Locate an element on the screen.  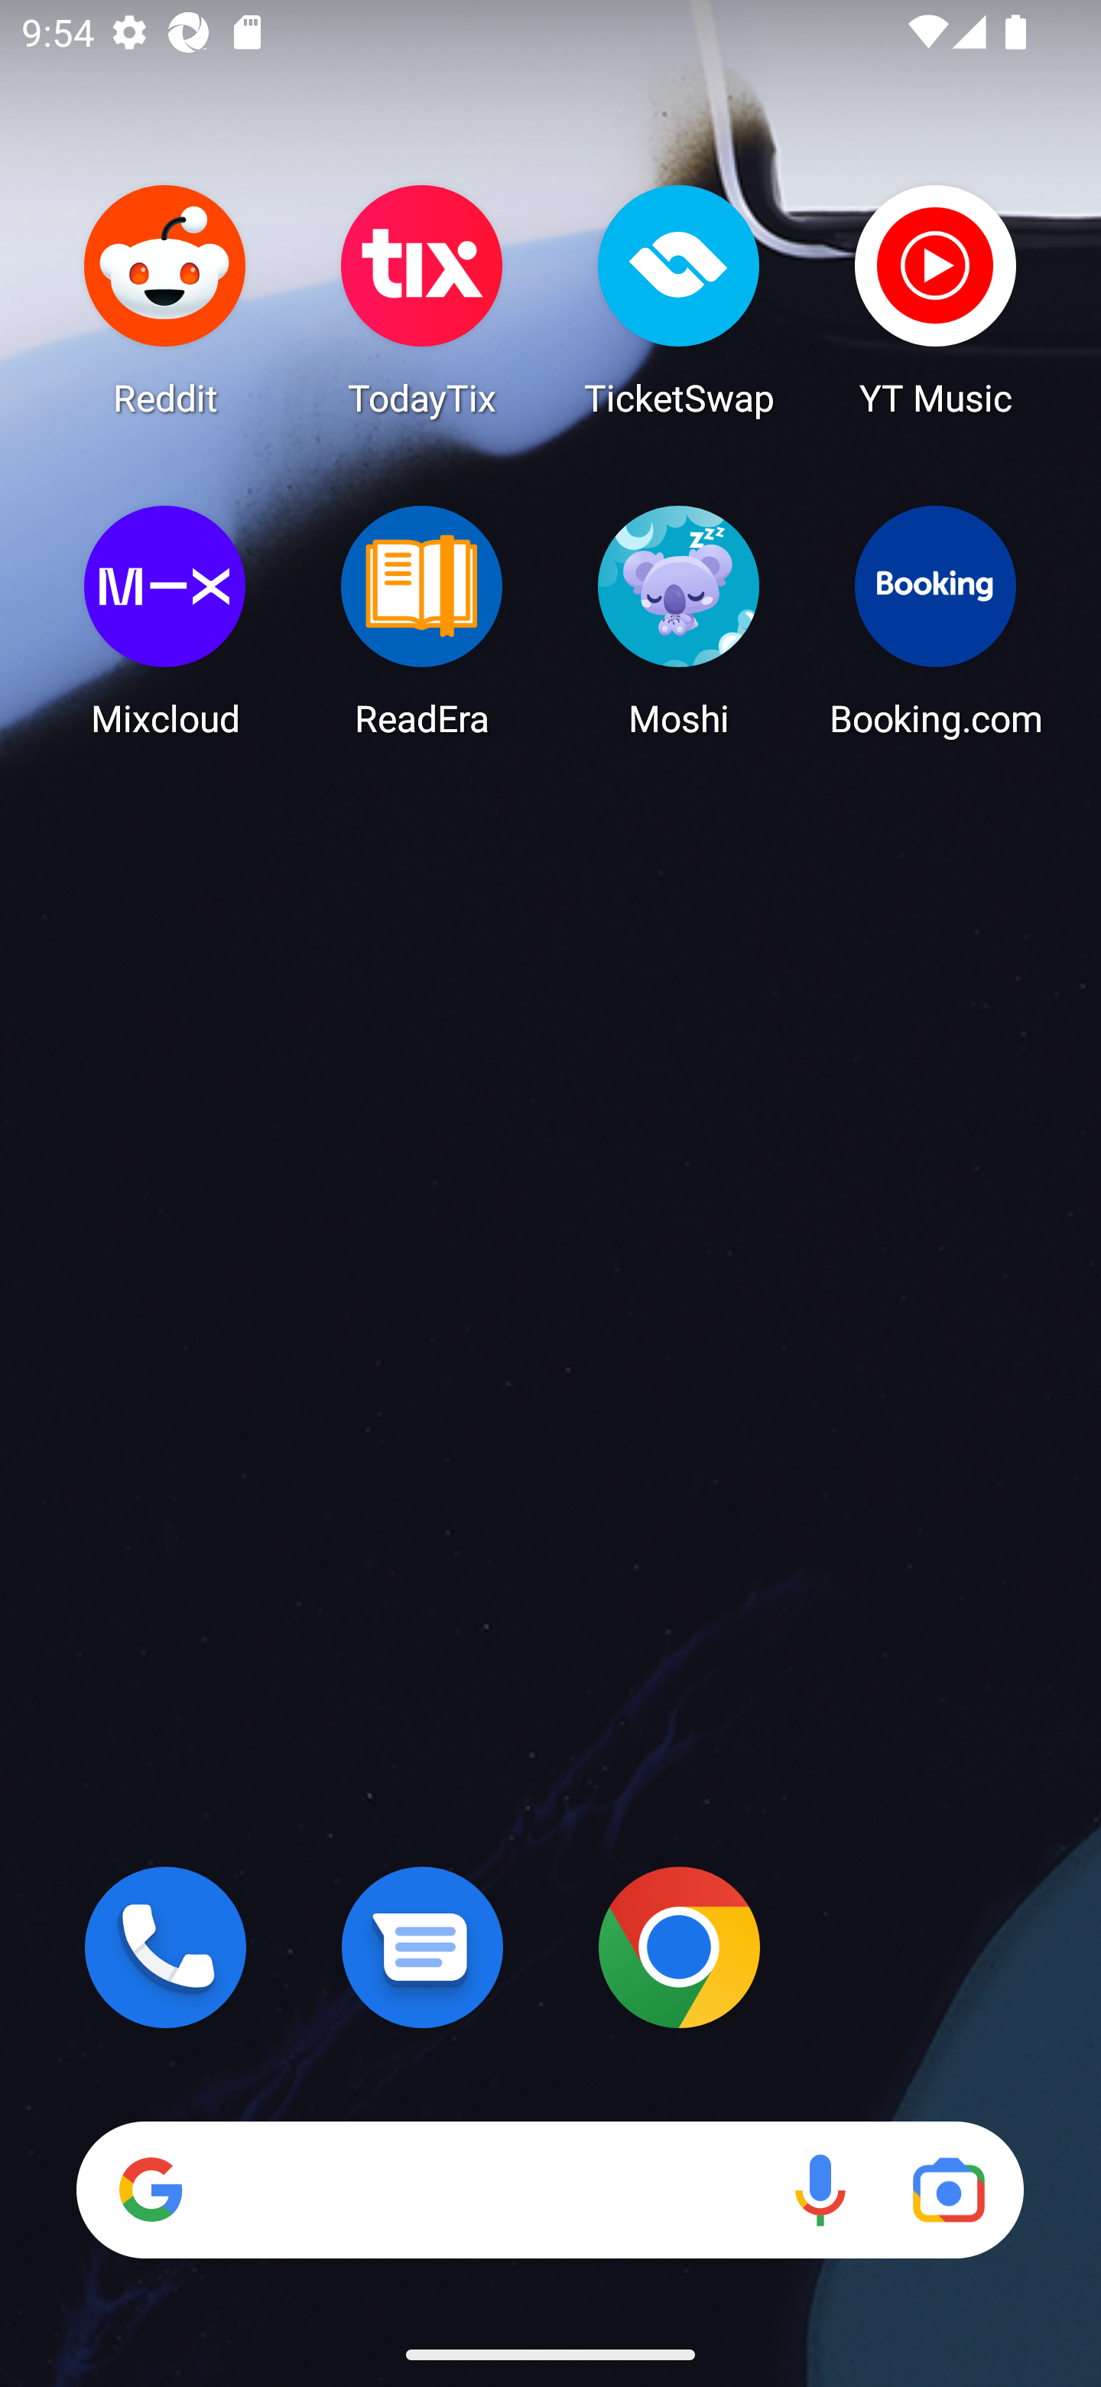
YT Music is located at coordinates (936, 300).